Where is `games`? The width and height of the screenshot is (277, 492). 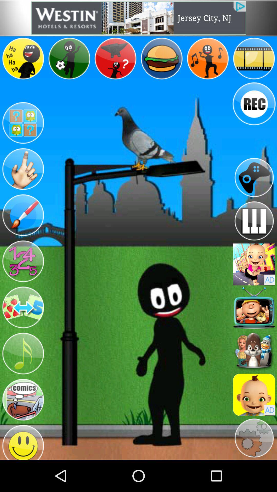 games is located at coordinates (254, 177).